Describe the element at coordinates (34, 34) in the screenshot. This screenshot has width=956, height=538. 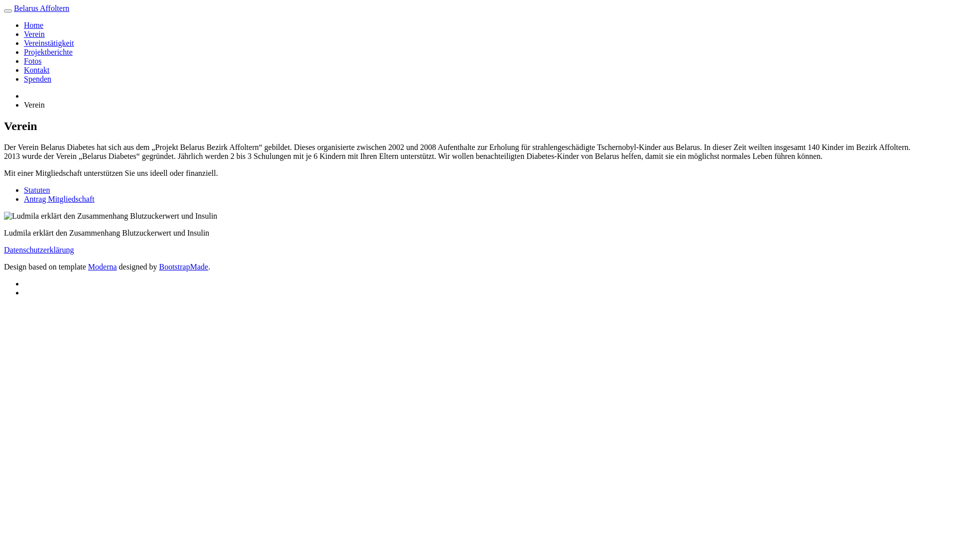
I see `Verein` at that location.